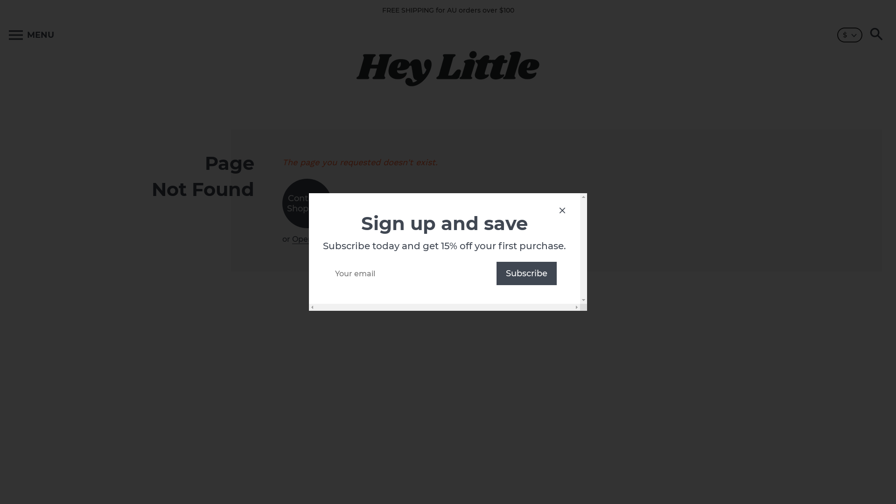  Describe the element at coordinates (307, 203) in the screenshot. I see `Continue
Shopping` at that location.